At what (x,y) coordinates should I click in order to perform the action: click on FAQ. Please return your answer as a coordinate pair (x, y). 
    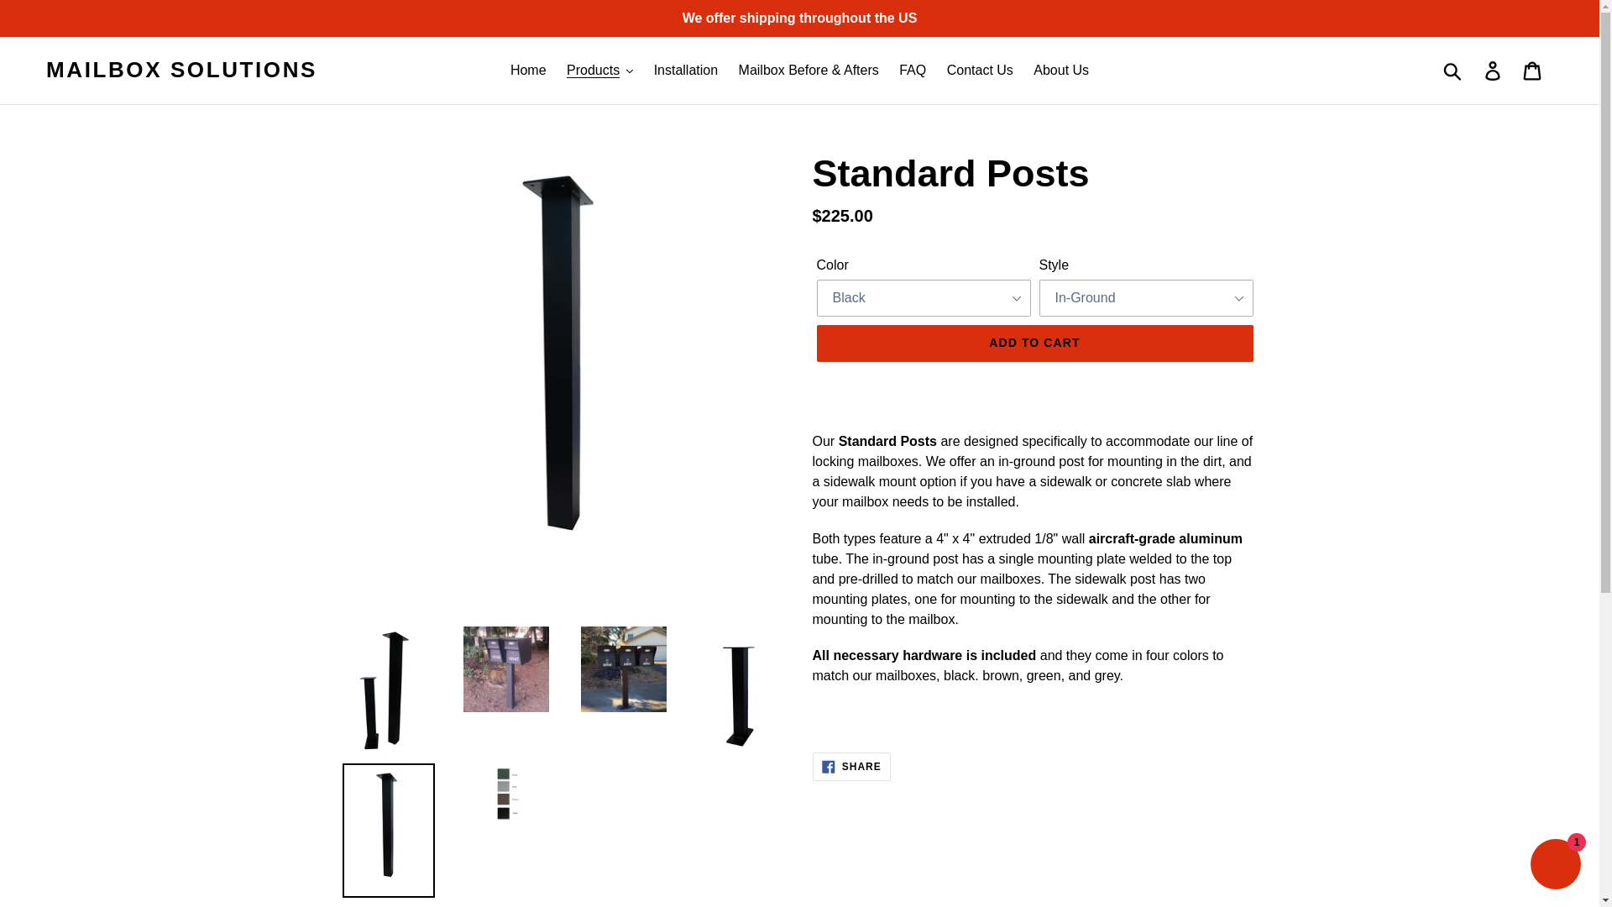
    Looking at the image, I should click on (913, 71).